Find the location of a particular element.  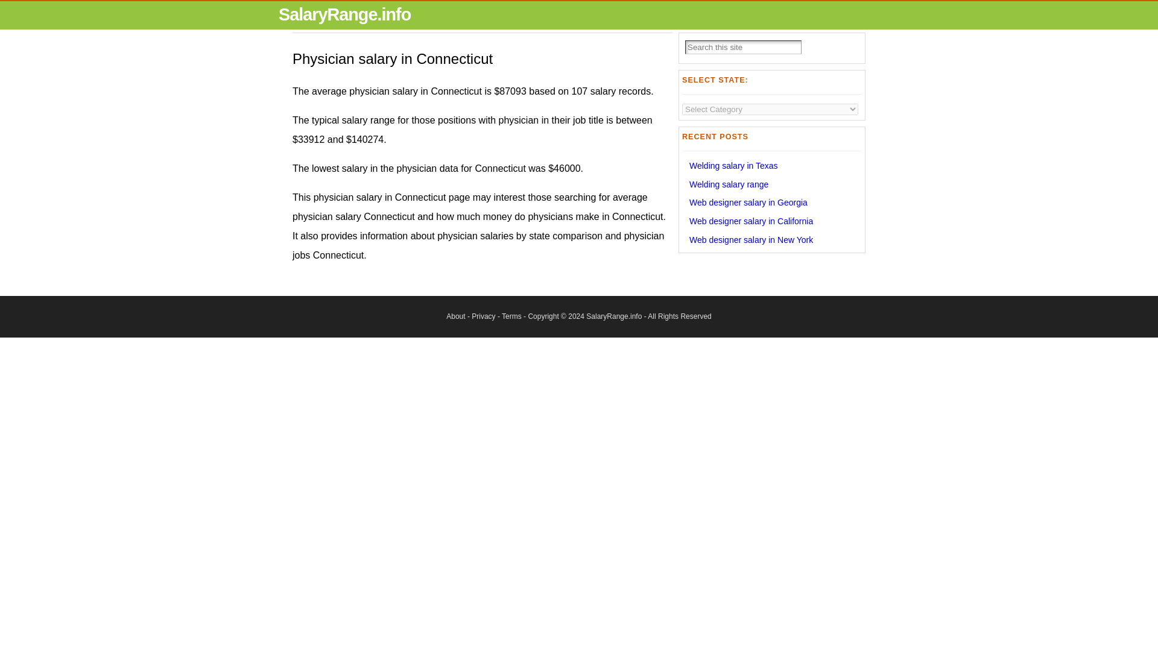

Welding salary in Texas is located at coordinates (733, 165).